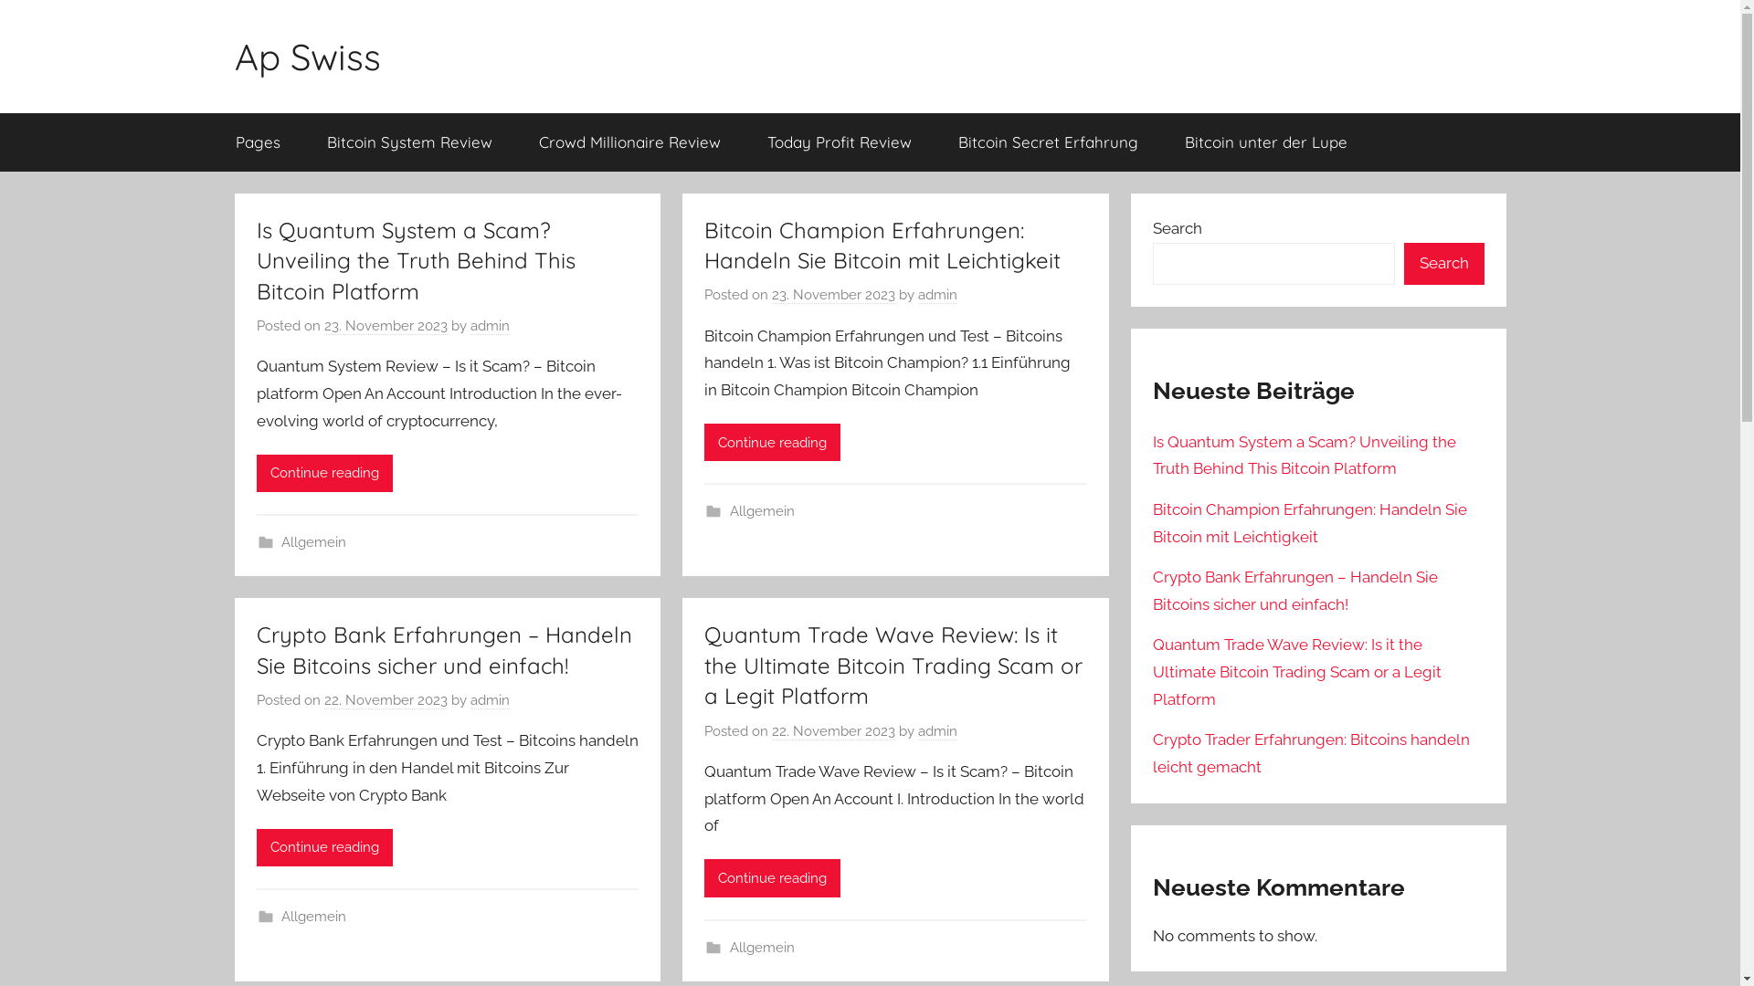 This screenshot has height=986, width=1754. Describe the element at coordinates (1312, 753) in the screenshot. I see `Crypto Trader Erfahrungen: Bitcoins handeln leicht gemacht` at that location.